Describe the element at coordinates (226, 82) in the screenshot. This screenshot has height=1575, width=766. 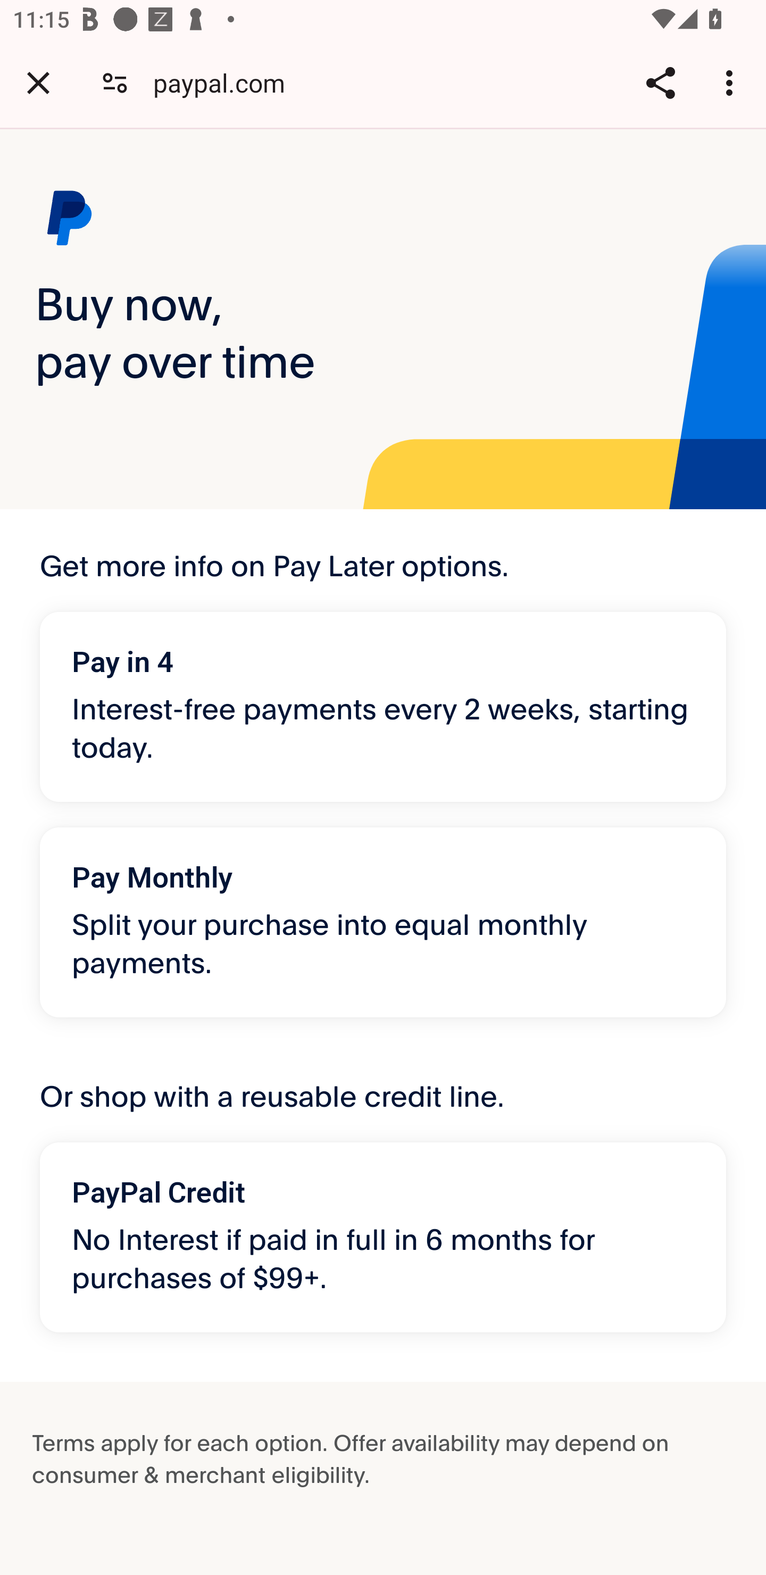
I see `paypal.com` at that location.